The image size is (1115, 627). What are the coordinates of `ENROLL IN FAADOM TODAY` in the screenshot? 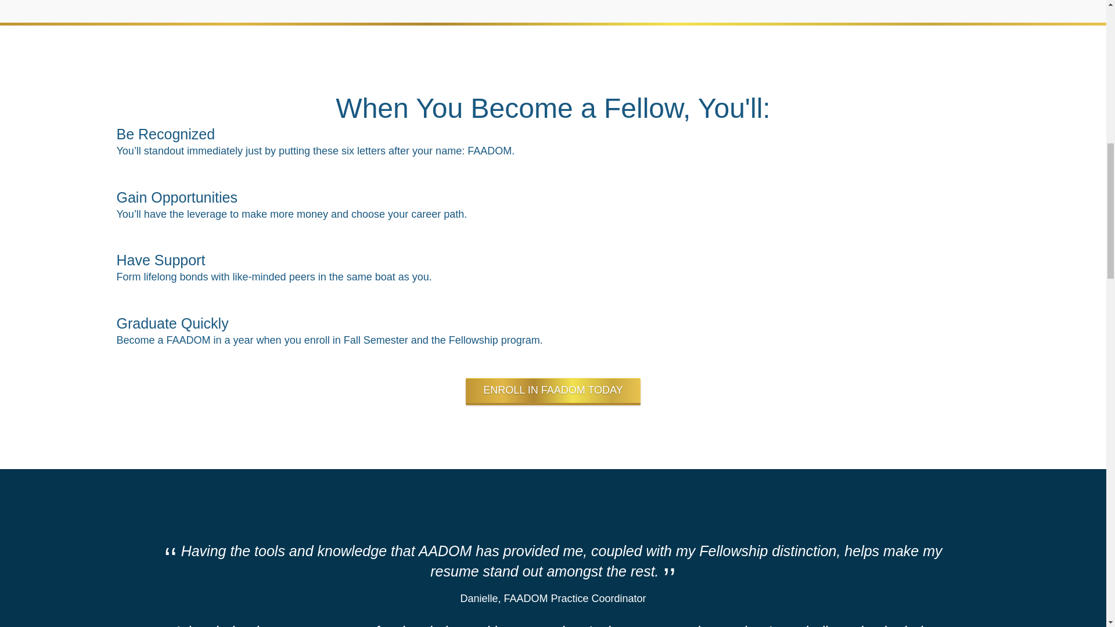 It's located at (553, 390).